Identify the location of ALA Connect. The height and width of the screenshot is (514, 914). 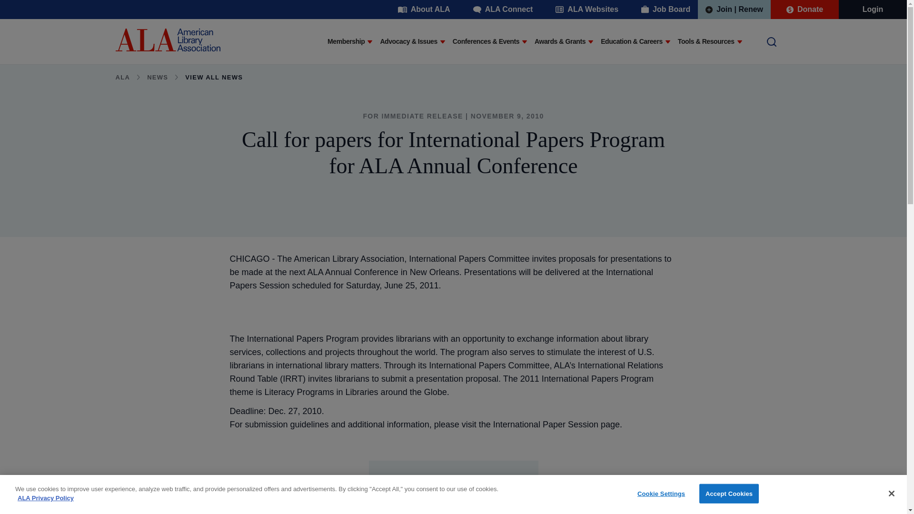
(503, 10).